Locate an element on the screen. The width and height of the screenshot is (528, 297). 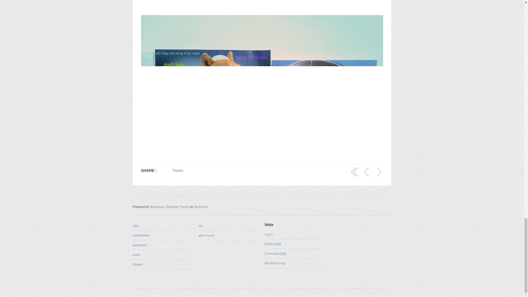
Art and the Blockchain is located at coordinates (378, 172).